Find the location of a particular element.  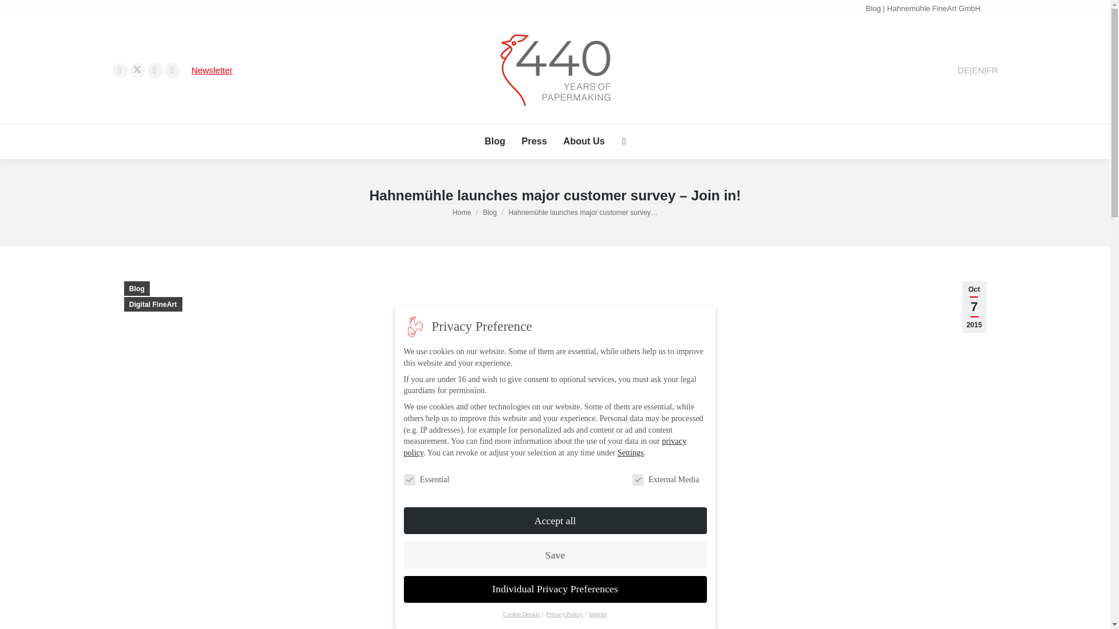

Instagram page opens in new window is located at coordinates (154, 70).